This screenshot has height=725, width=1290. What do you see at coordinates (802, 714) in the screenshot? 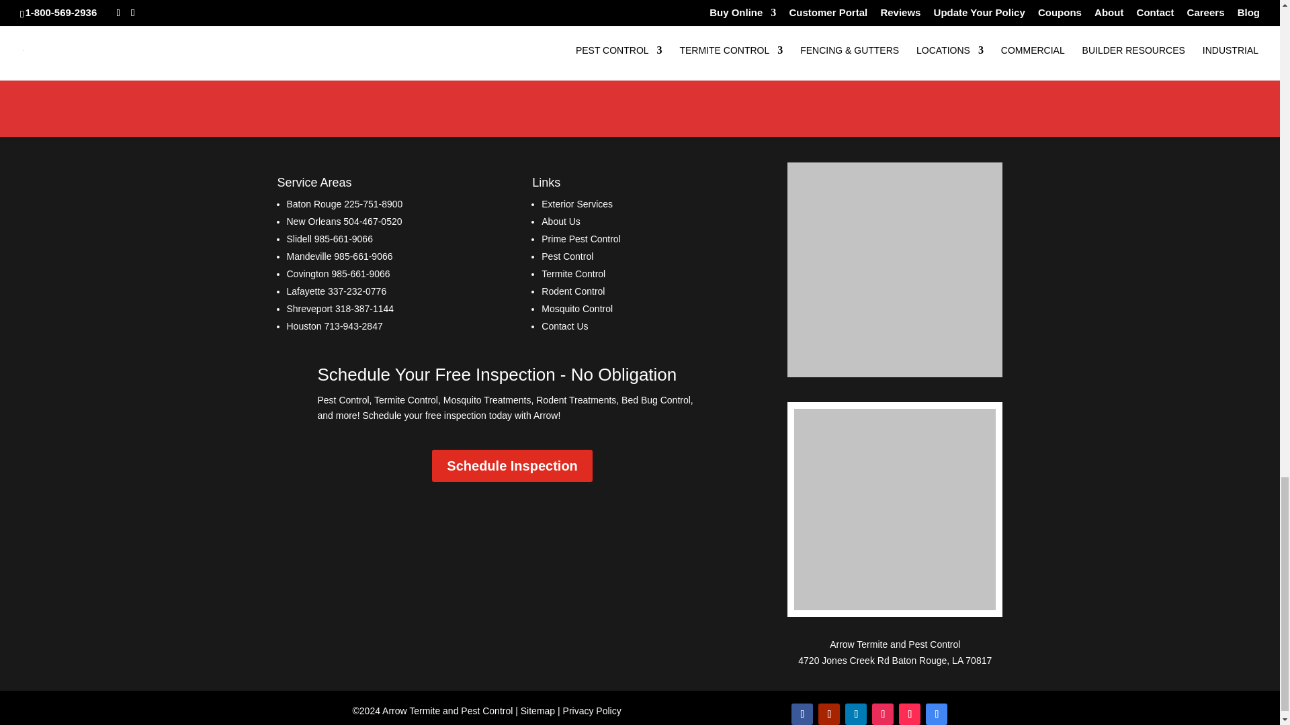
I see `Follow on Facebook` at bounding box center [802, 714].